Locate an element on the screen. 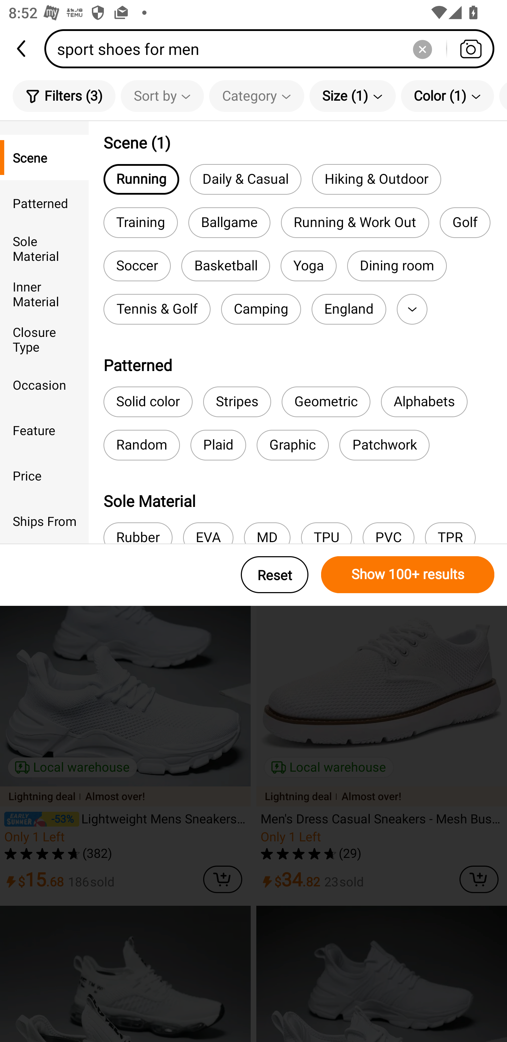 Image resolution: width=507 pixels, height=1042 pixels. Solid color is located at coordinates (148, 402).